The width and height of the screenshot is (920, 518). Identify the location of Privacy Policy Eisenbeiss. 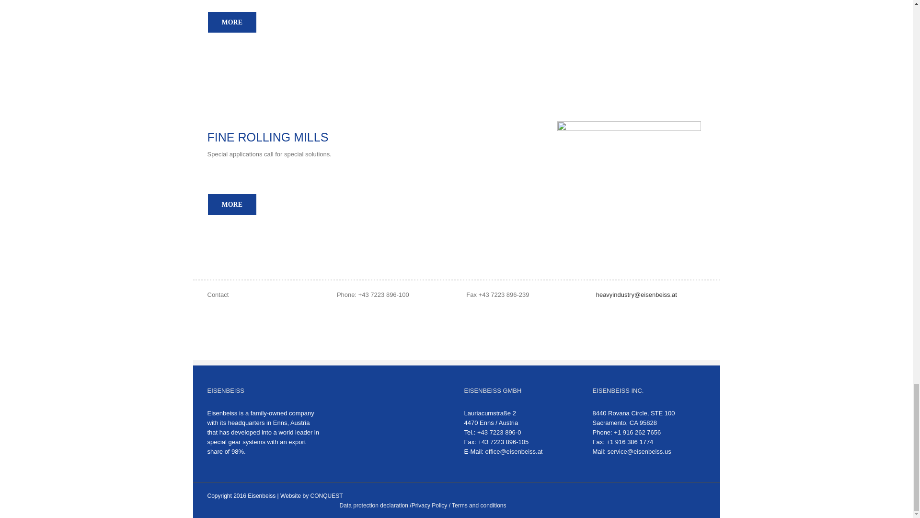
(429, 505).